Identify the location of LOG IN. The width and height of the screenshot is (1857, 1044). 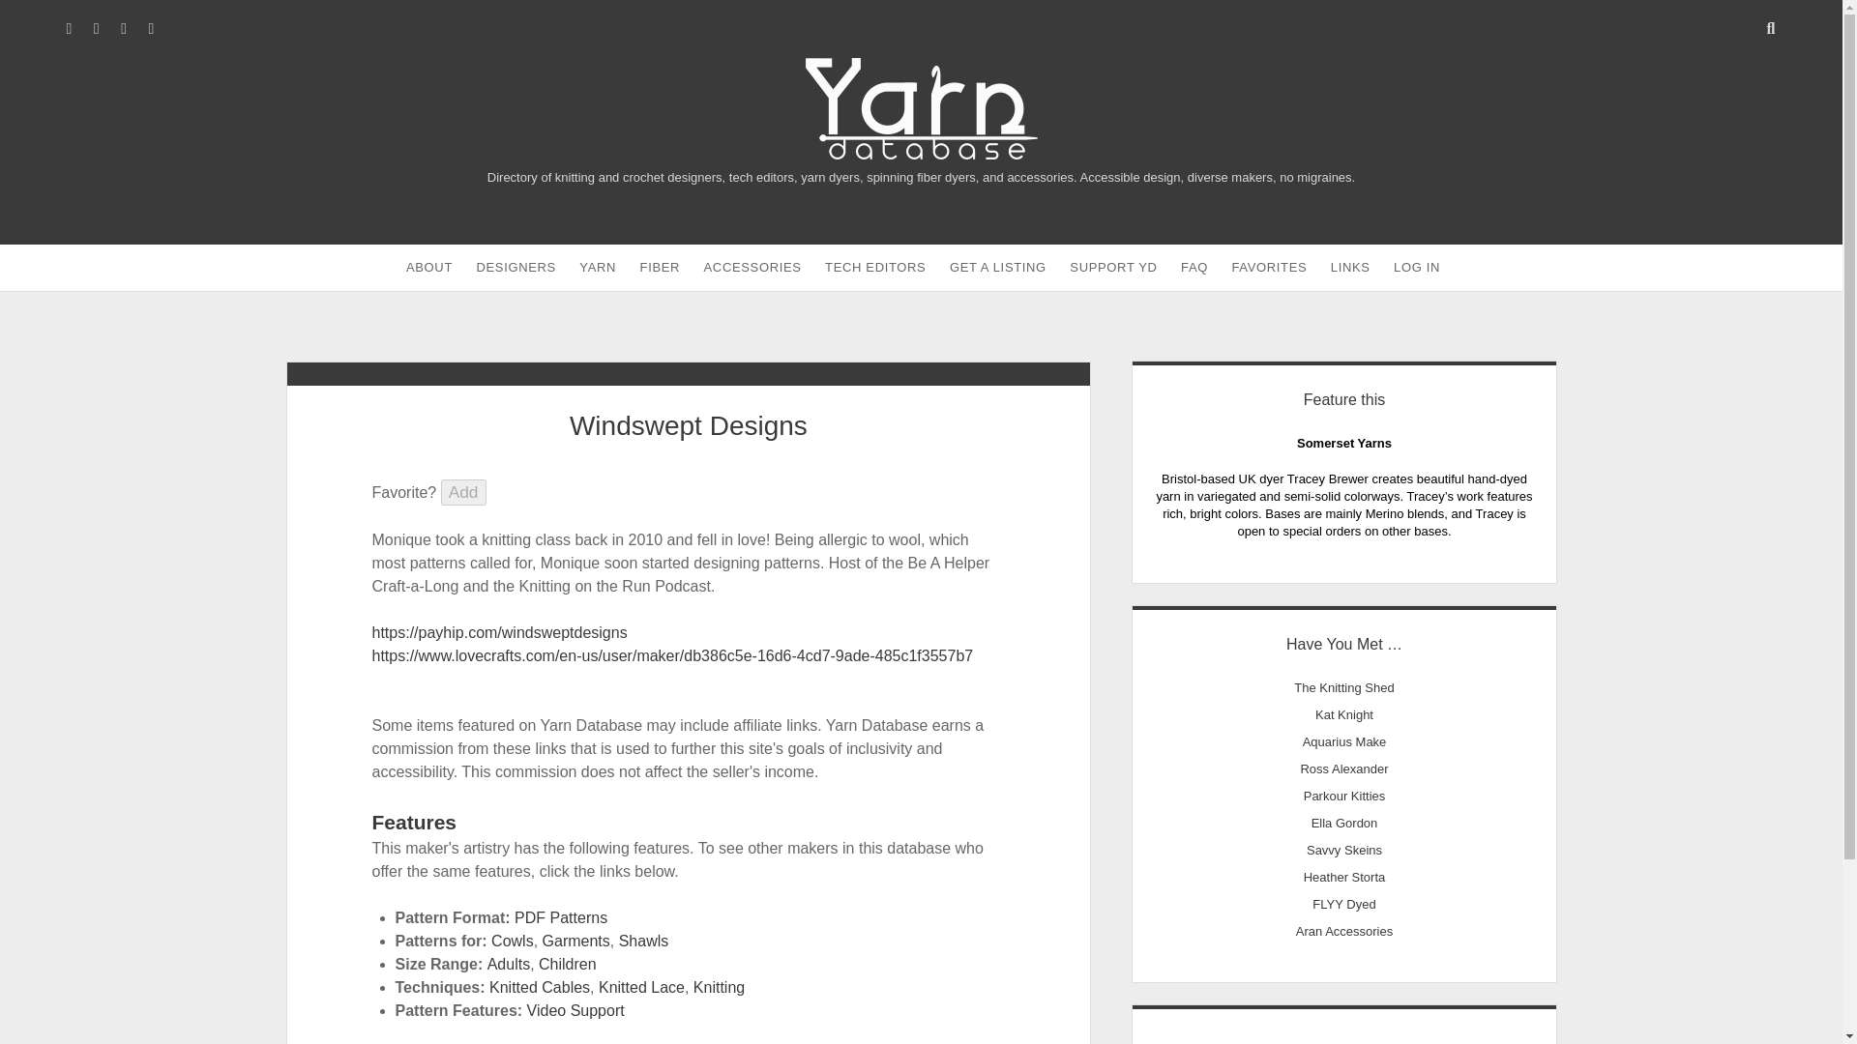
(1416, 267).